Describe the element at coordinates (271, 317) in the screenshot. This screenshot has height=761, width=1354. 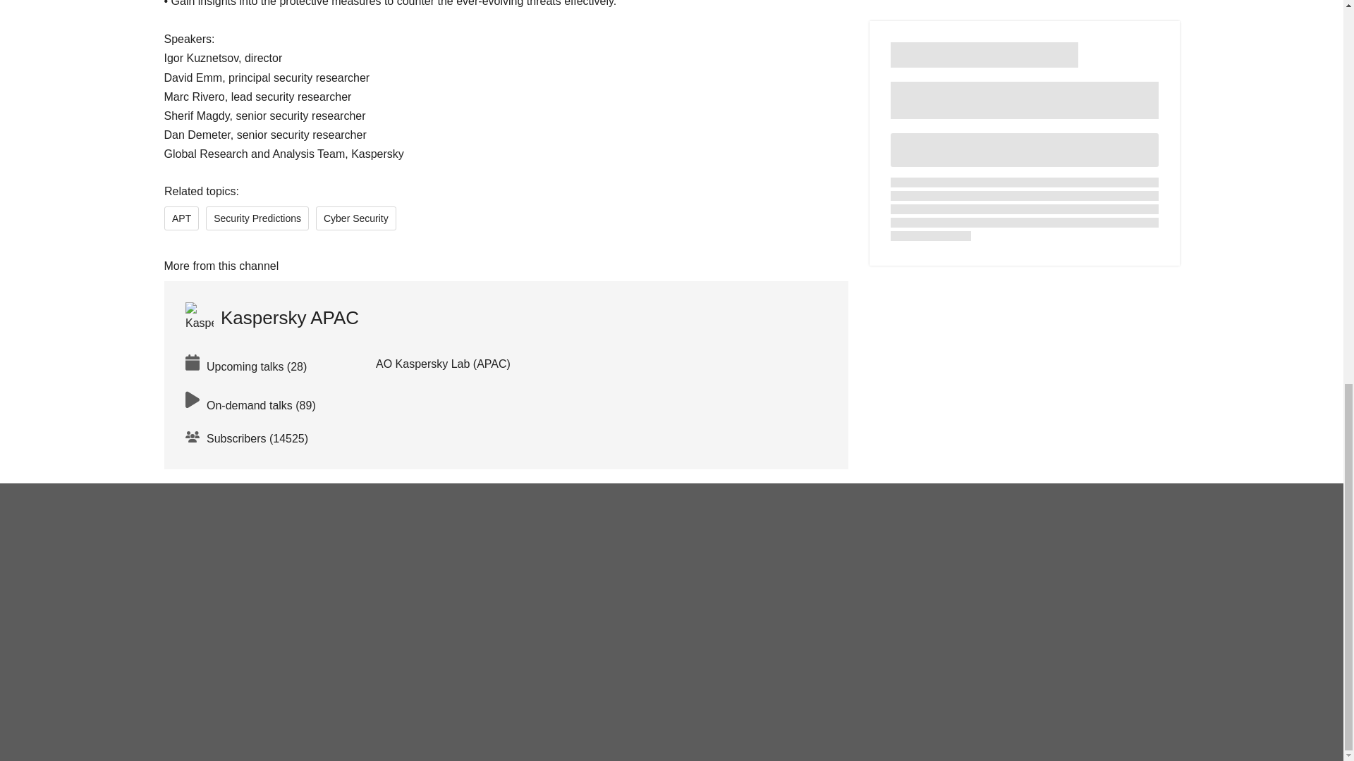
I see `Visit Kaspersky APAC's channel` at that location.